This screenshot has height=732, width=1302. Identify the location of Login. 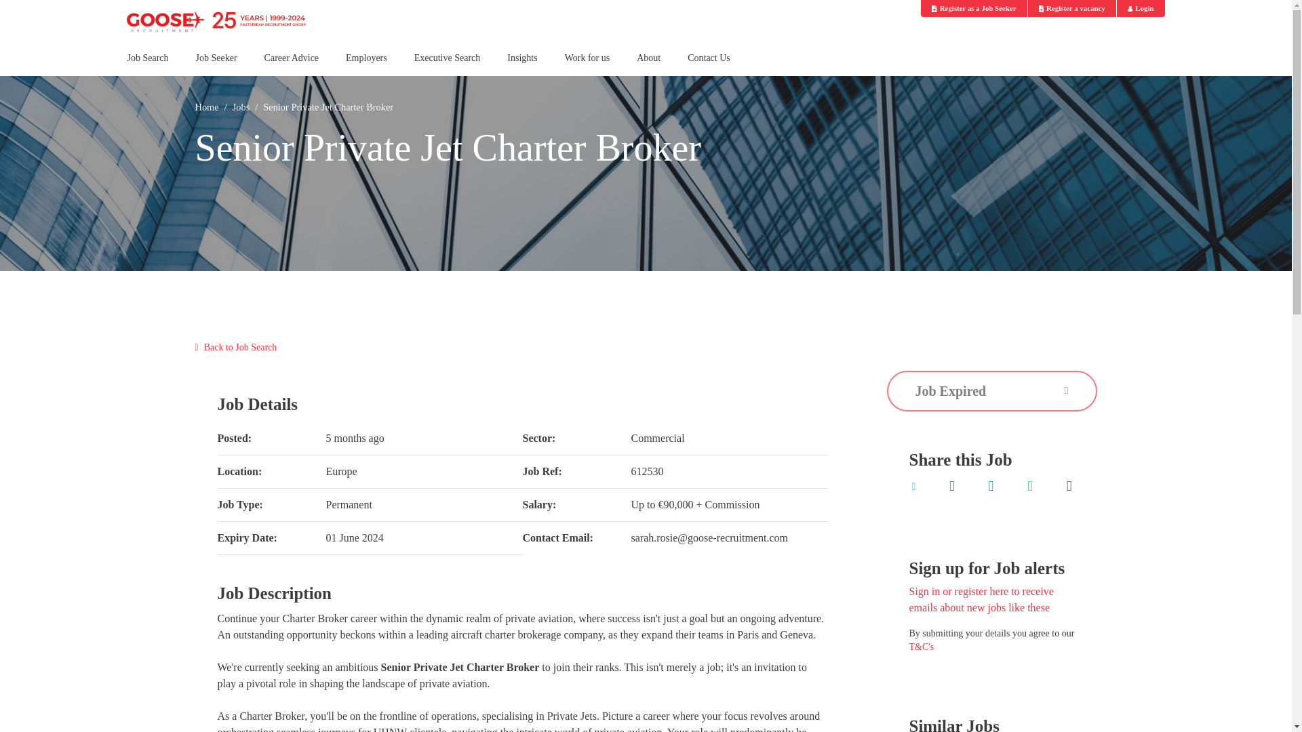
(1141, 8).